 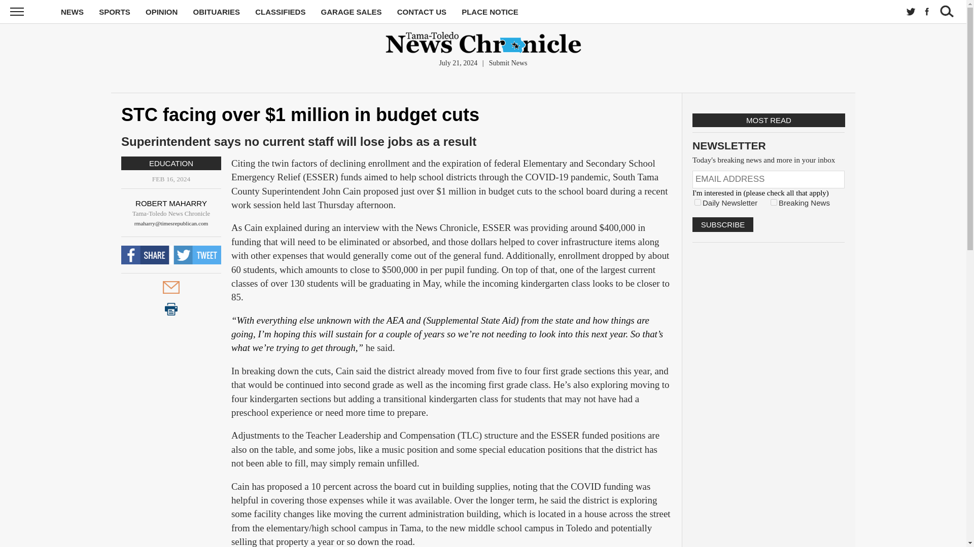 I want to click on 2, so click(x=774, y=203).